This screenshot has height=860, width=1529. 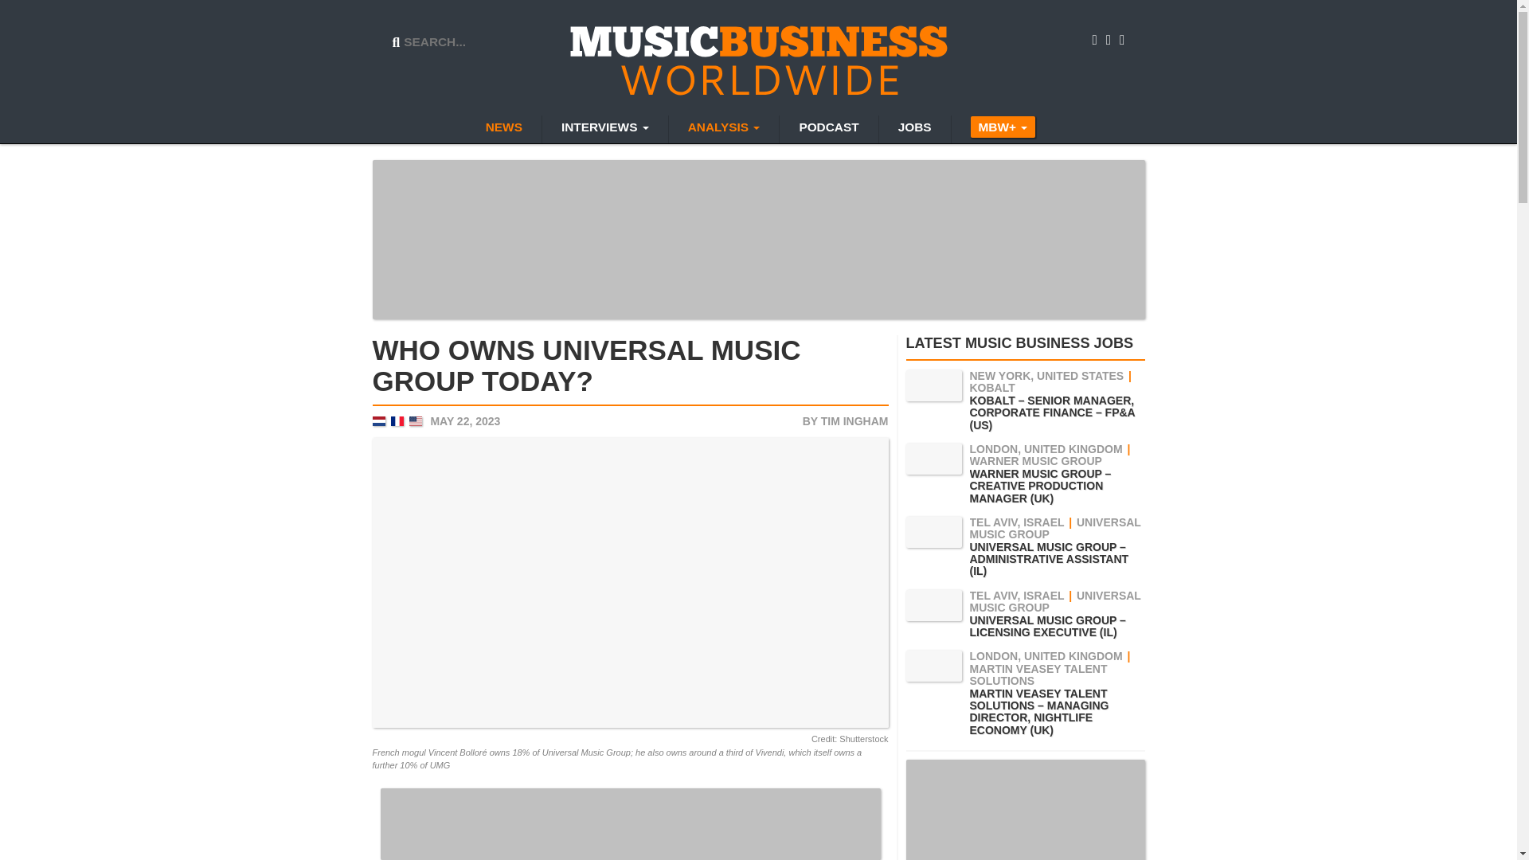 I want to click on INTERVIEWS, so click(x=604, y=129).